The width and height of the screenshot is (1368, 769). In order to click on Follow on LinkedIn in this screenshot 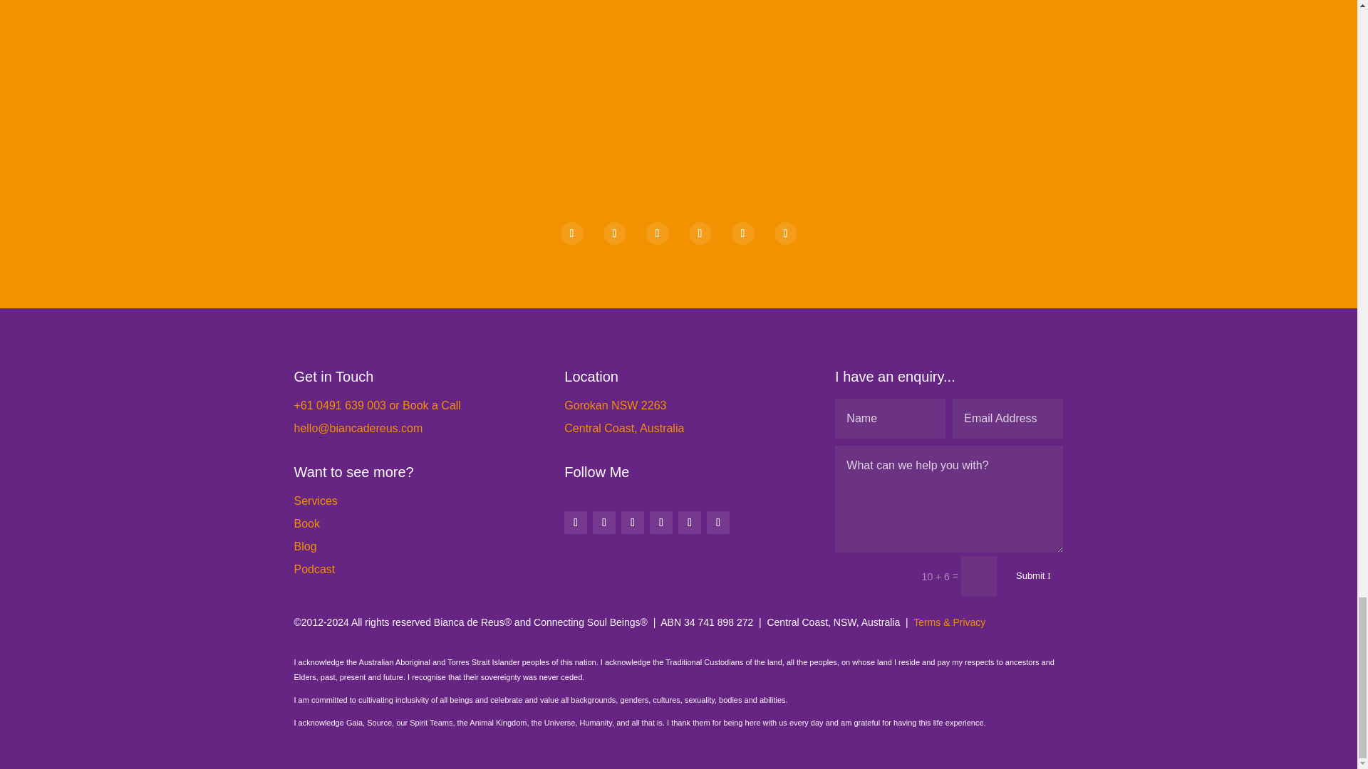, I will do `click(575, 523)`.